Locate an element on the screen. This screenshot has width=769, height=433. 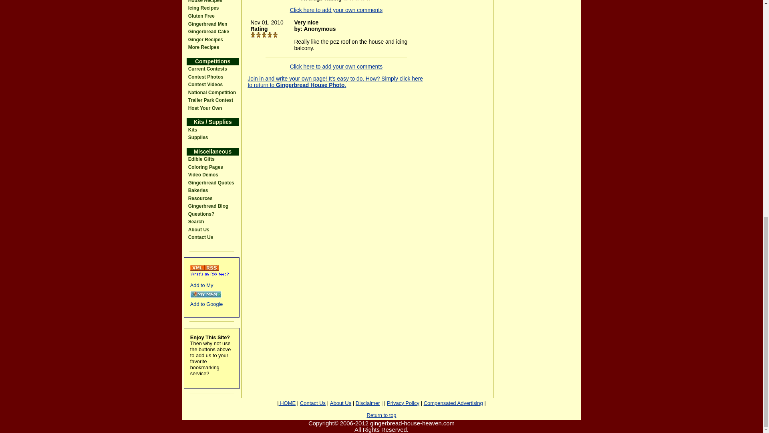
Click here to add your own comments is located at coordinates (336, 66).